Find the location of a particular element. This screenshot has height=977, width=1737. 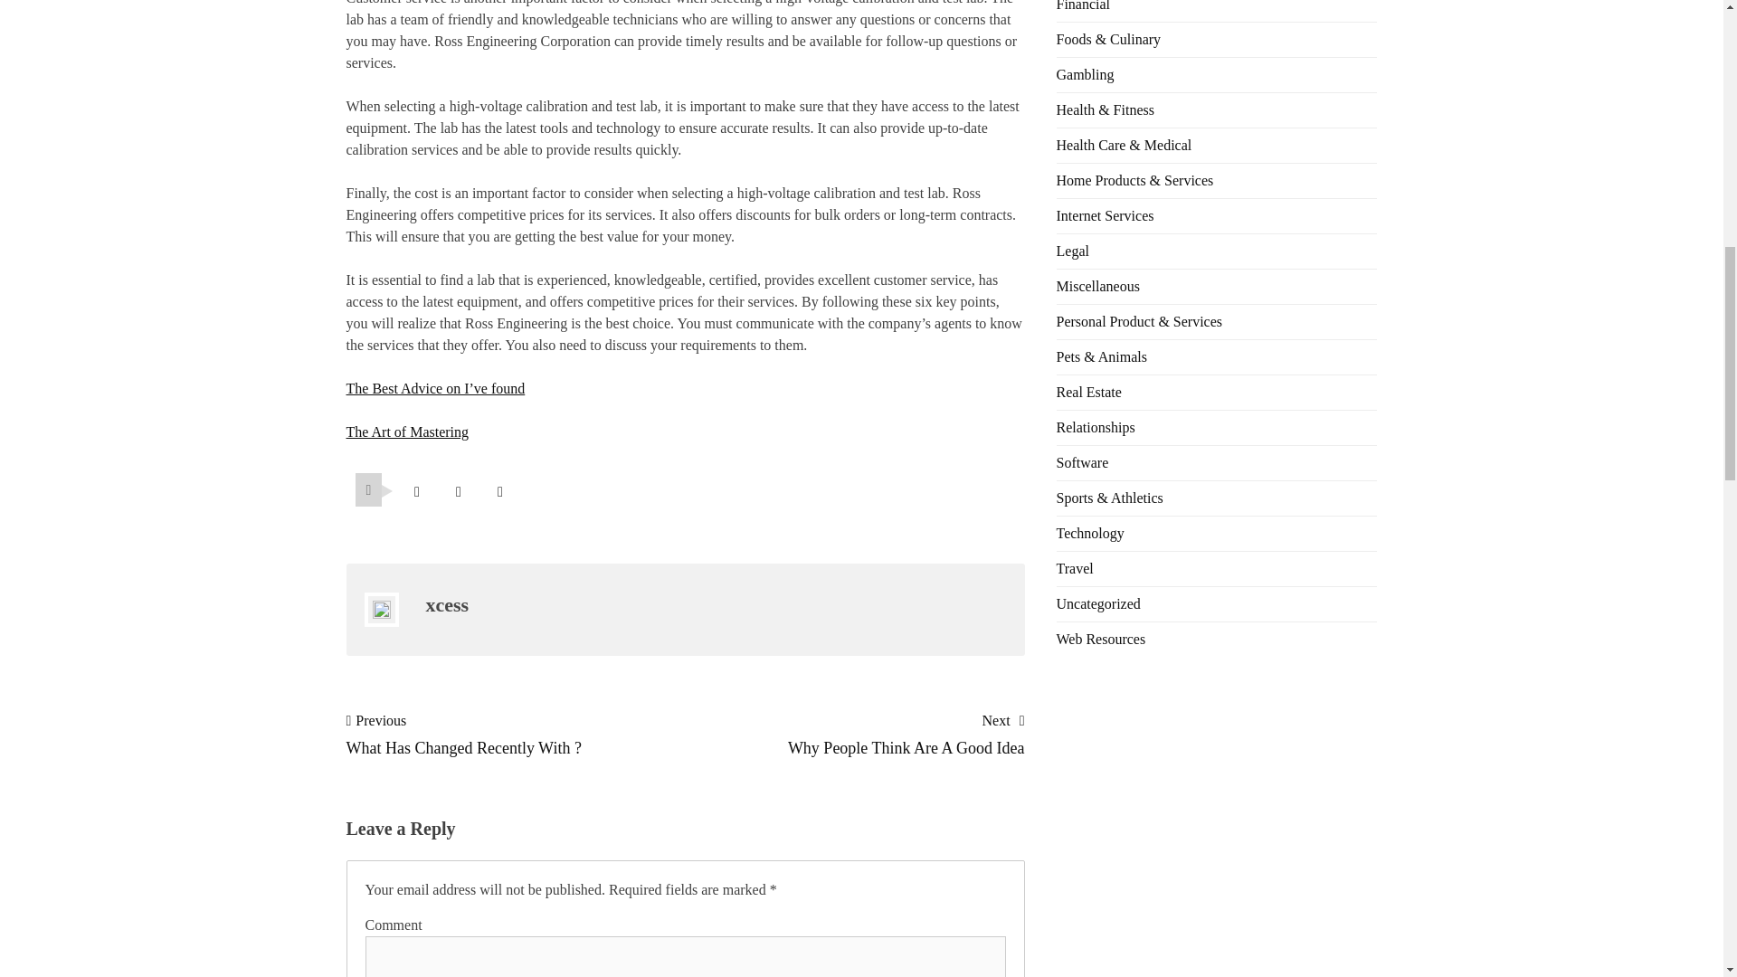

Legal is located at coordinates (1072, 251).